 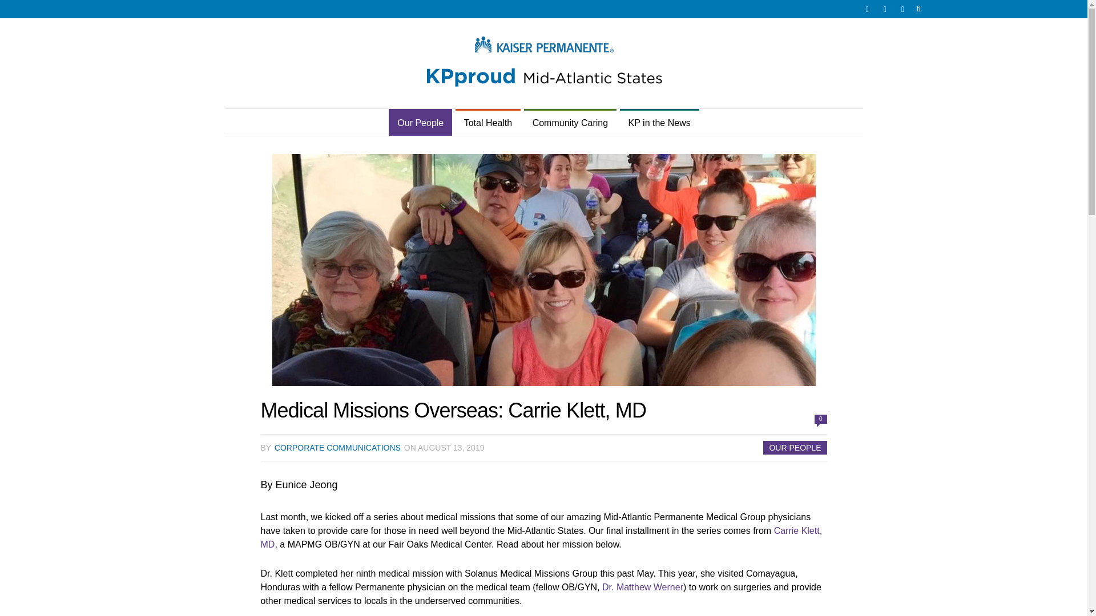 What do you see at coordinates (338, 447) in the screenshot?
I see `CORPORATE COMMUNICATIONS` at bounding box center [338, 447].